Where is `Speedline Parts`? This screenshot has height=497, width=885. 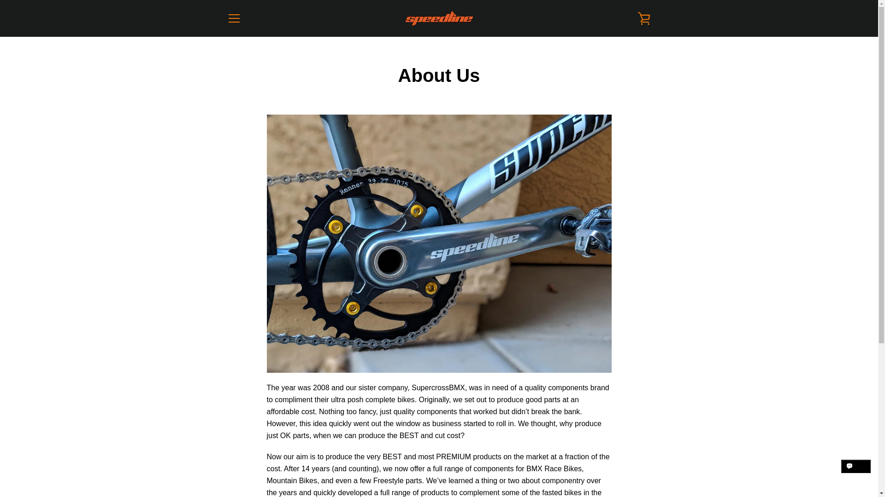
Speedline Parts is located at coordinates (591, 460).